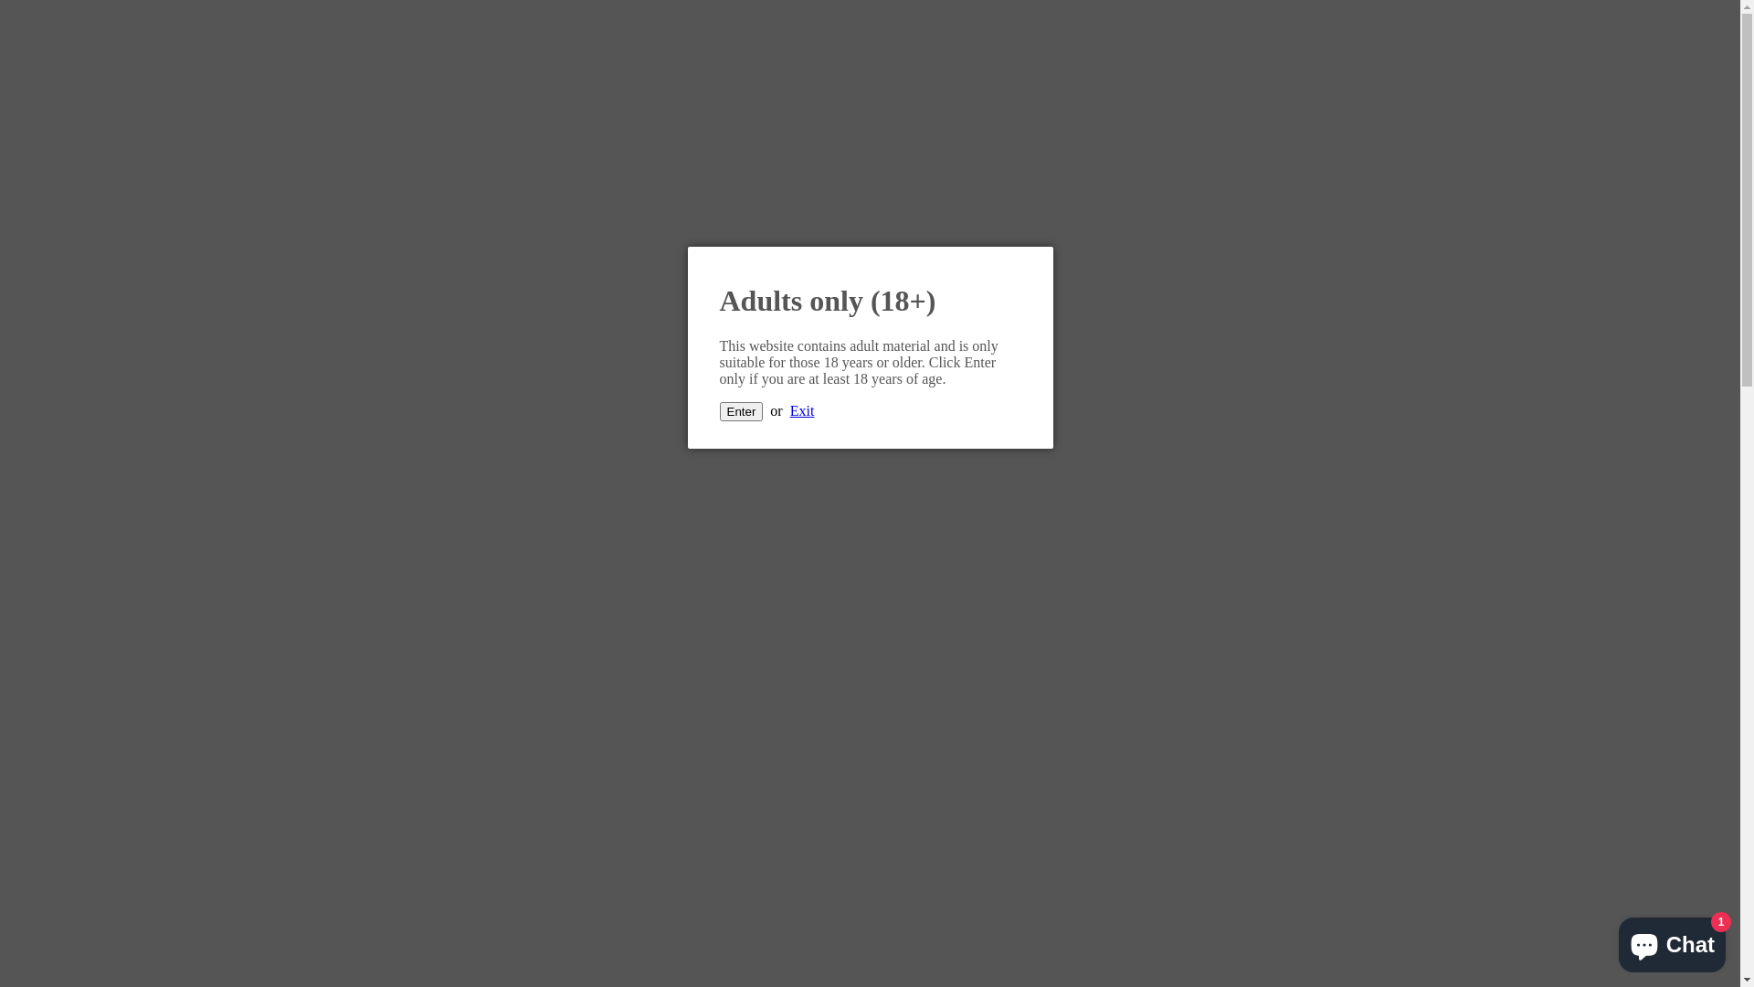 This screenshot has height=987, width=1754. What do you see at coordinates (105, 618) in the screenshot?
I see `Dugouts` at bounding box center [105, 618].